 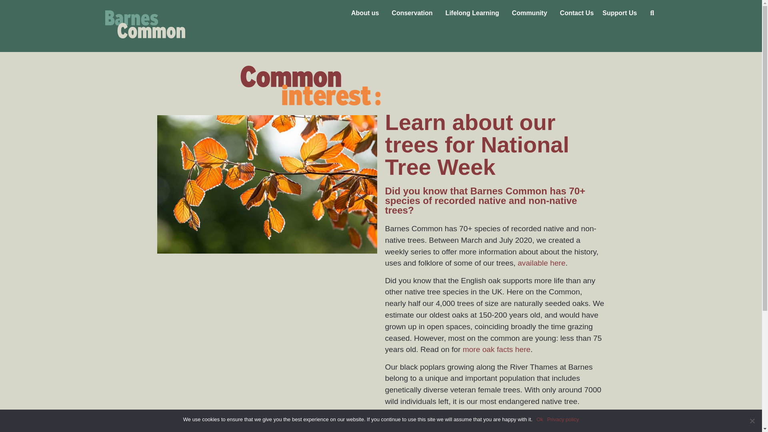 I want to click on Conservation, so click(x=414, y=13).